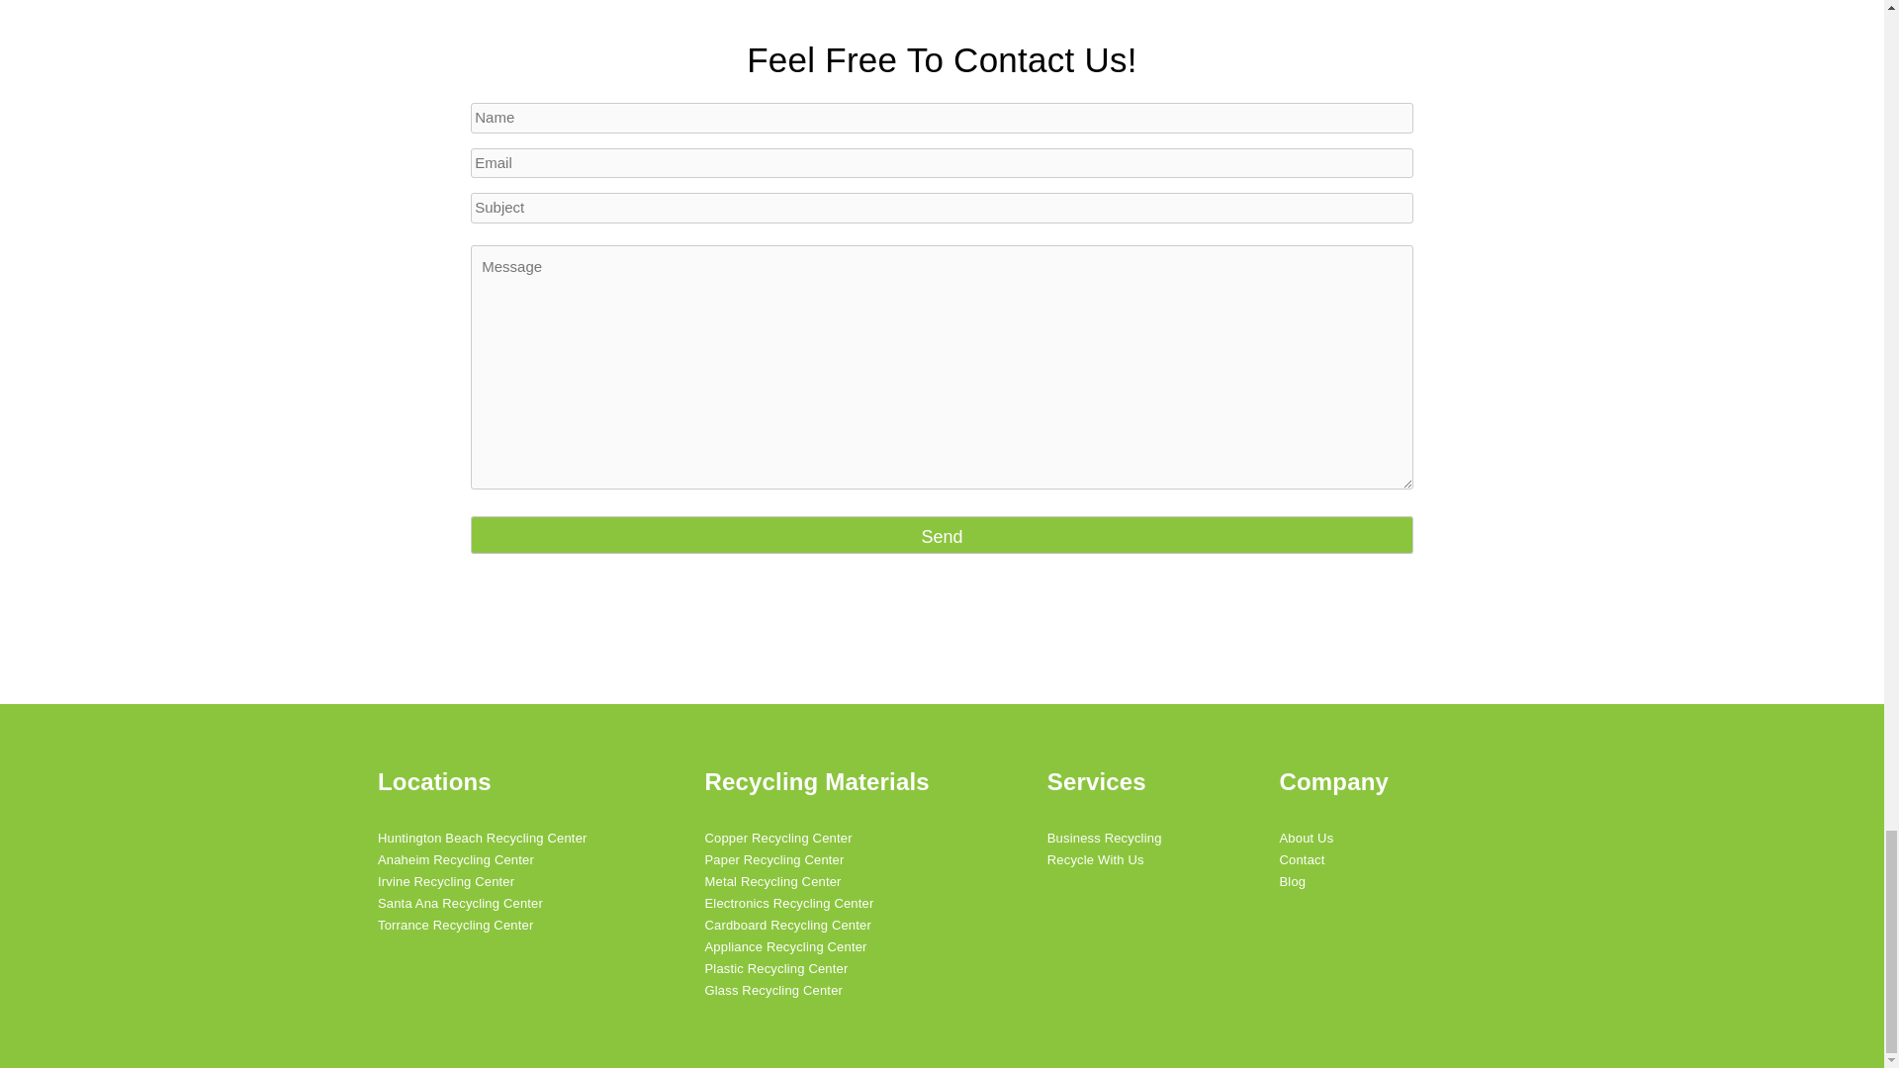 This screenshot has height=1068, width=1899. What do you see at coordinates (816, 839) in the screenshot?
I see `Copper Recycling Center` at bounding box center [816, 839].